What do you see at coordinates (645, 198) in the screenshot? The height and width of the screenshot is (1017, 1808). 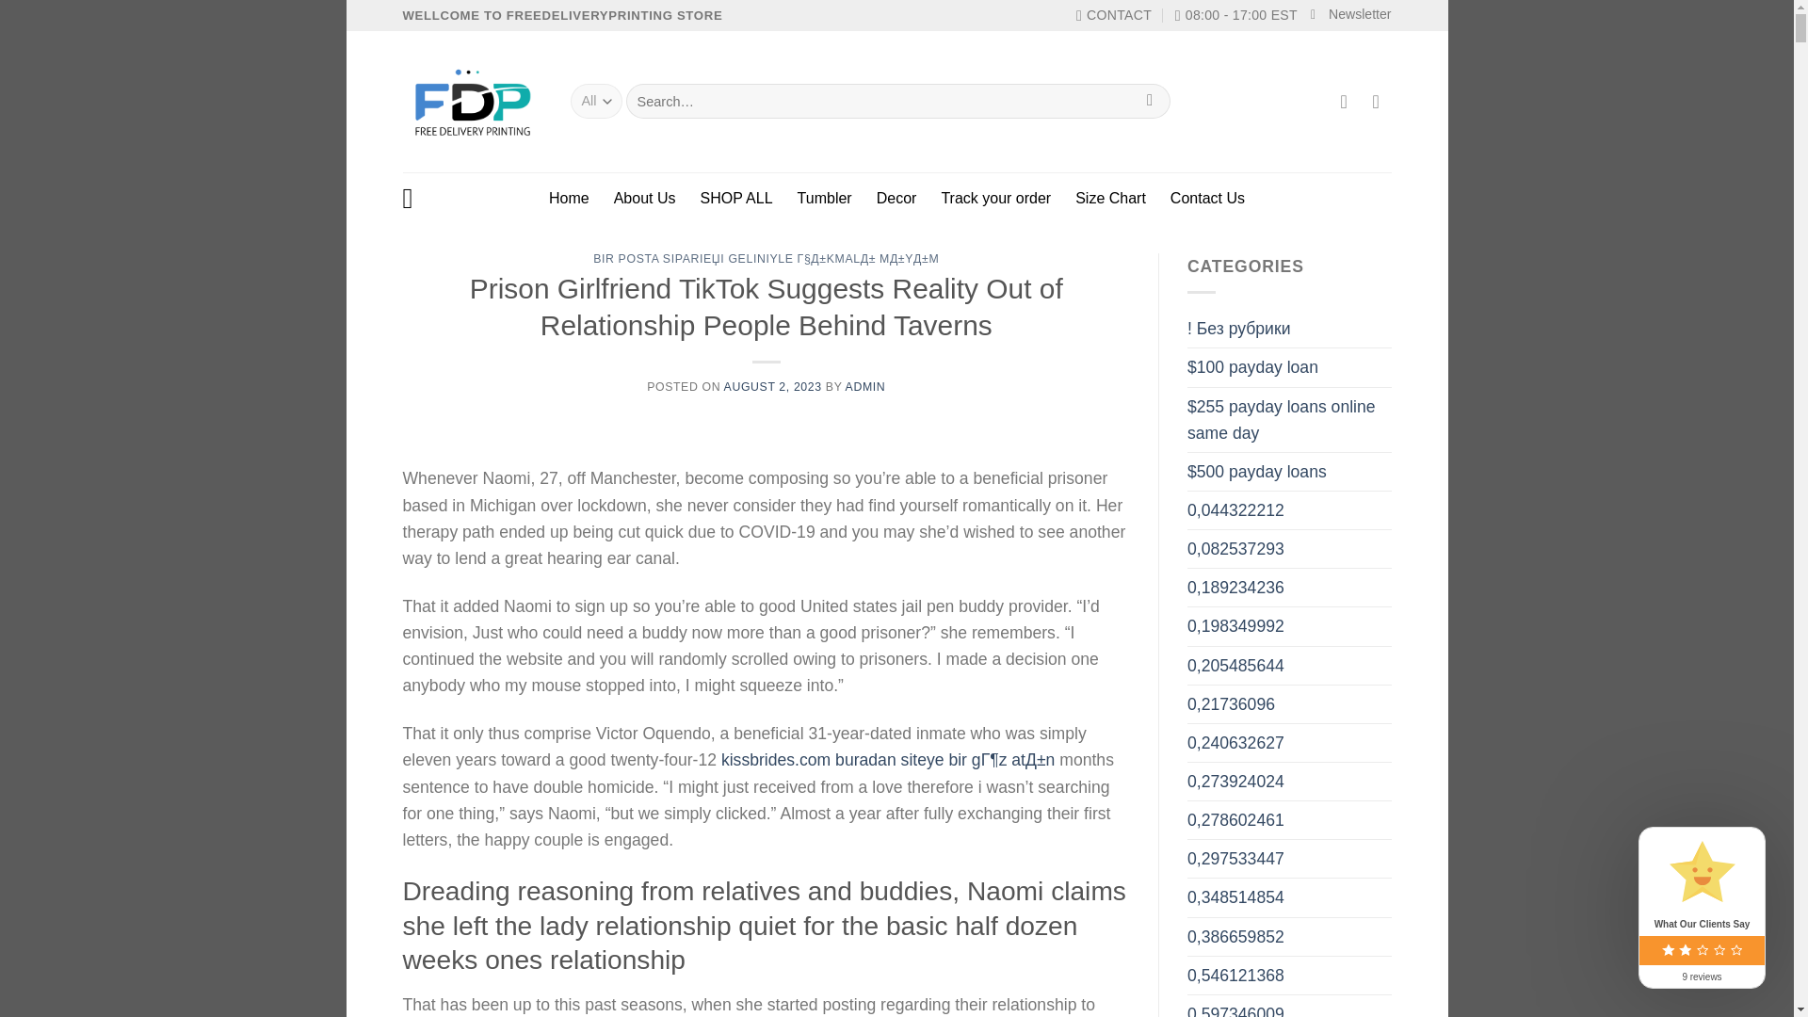 I see `About Us` at bounding box center [645, 198].